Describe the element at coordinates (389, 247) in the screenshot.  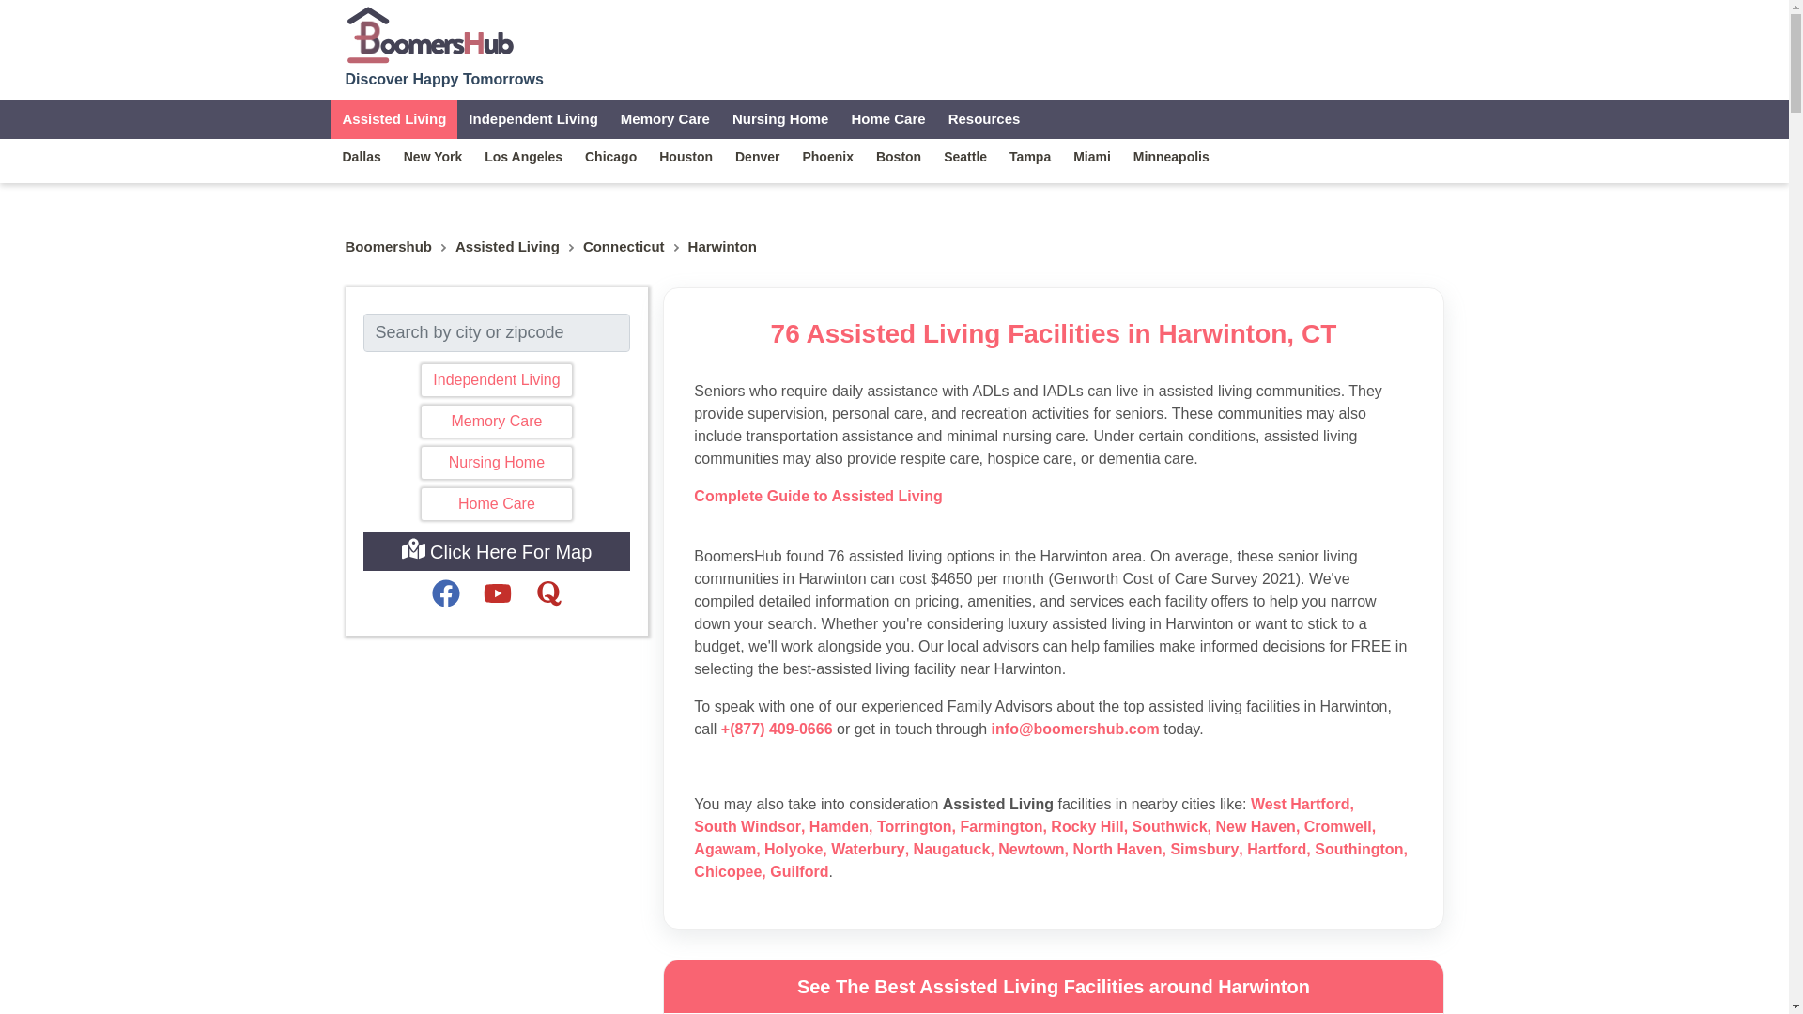
I see `Boomershub` at that location.